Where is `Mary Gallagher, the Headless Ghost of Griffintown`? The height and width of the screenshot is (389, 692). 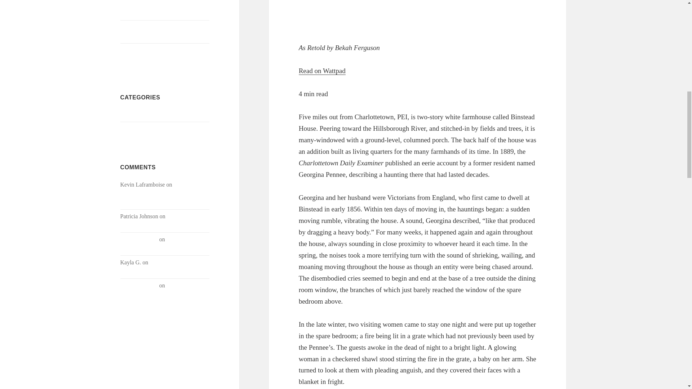 Mary Gallagher, the Headless Ghost of Griffintown is located at coordinates (159, 193).